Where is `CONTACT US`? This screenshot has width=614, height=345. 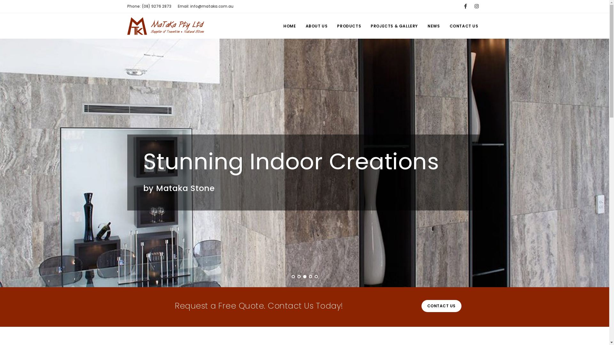 CONTACT US is located at coordinates (441, 306).